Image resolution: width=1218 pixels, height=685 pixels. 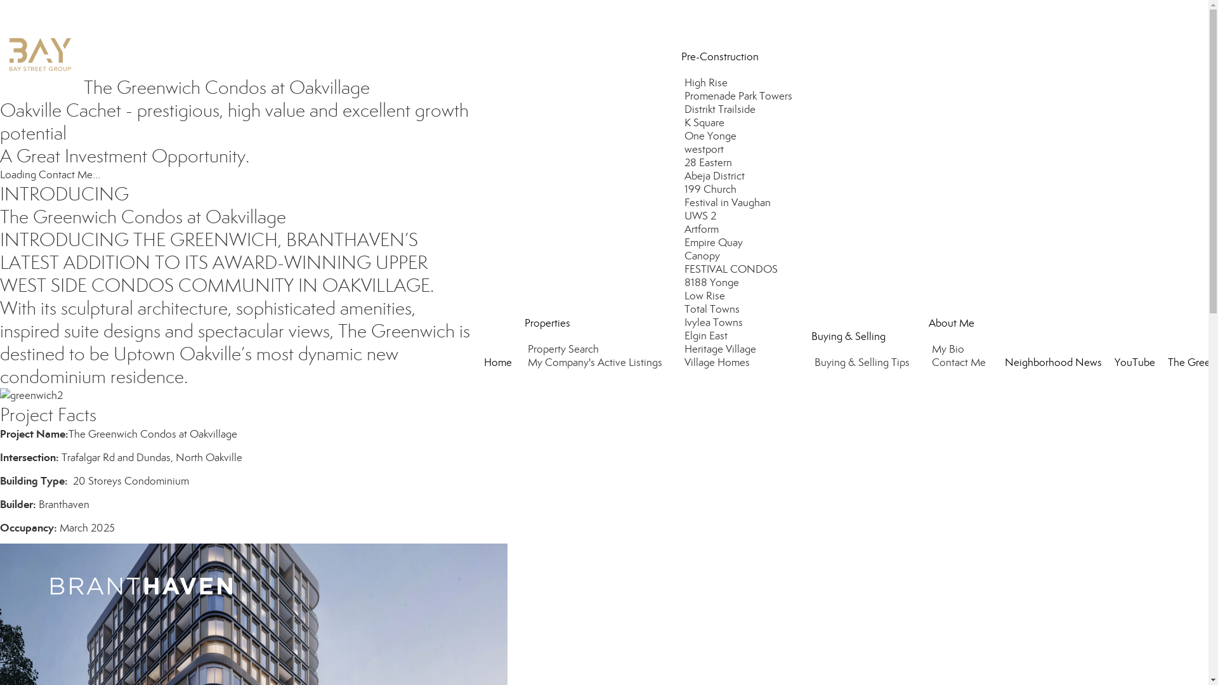 I want to click on YouTube, so click(x=1135, y=363).